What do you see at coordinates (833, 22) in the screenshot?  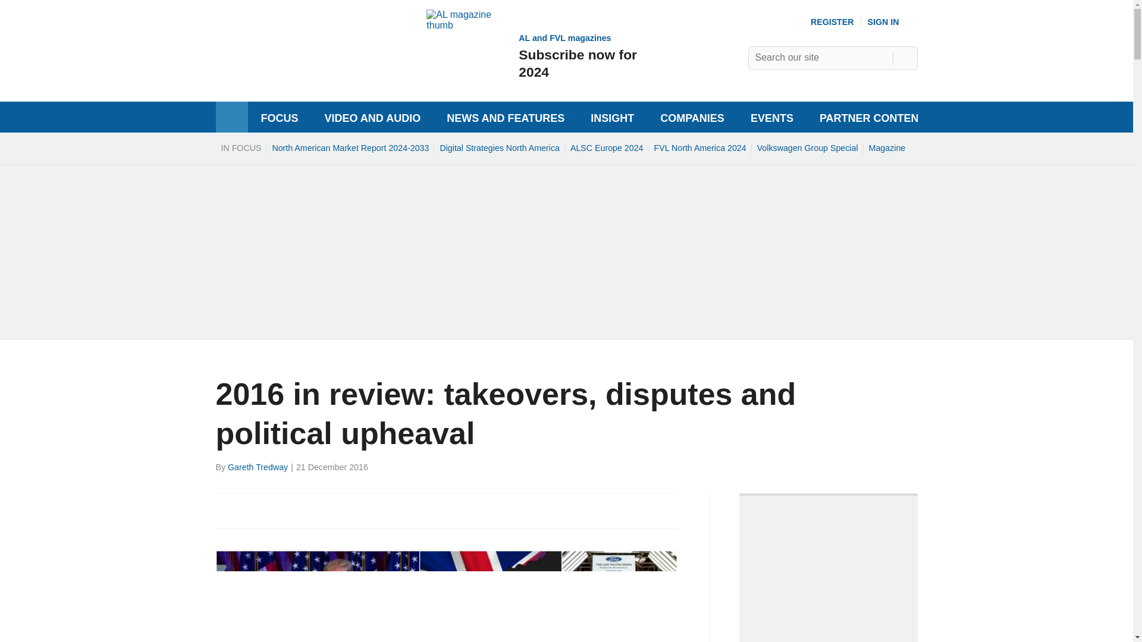 I see `REGISTER` at bounding box center [833, 22].